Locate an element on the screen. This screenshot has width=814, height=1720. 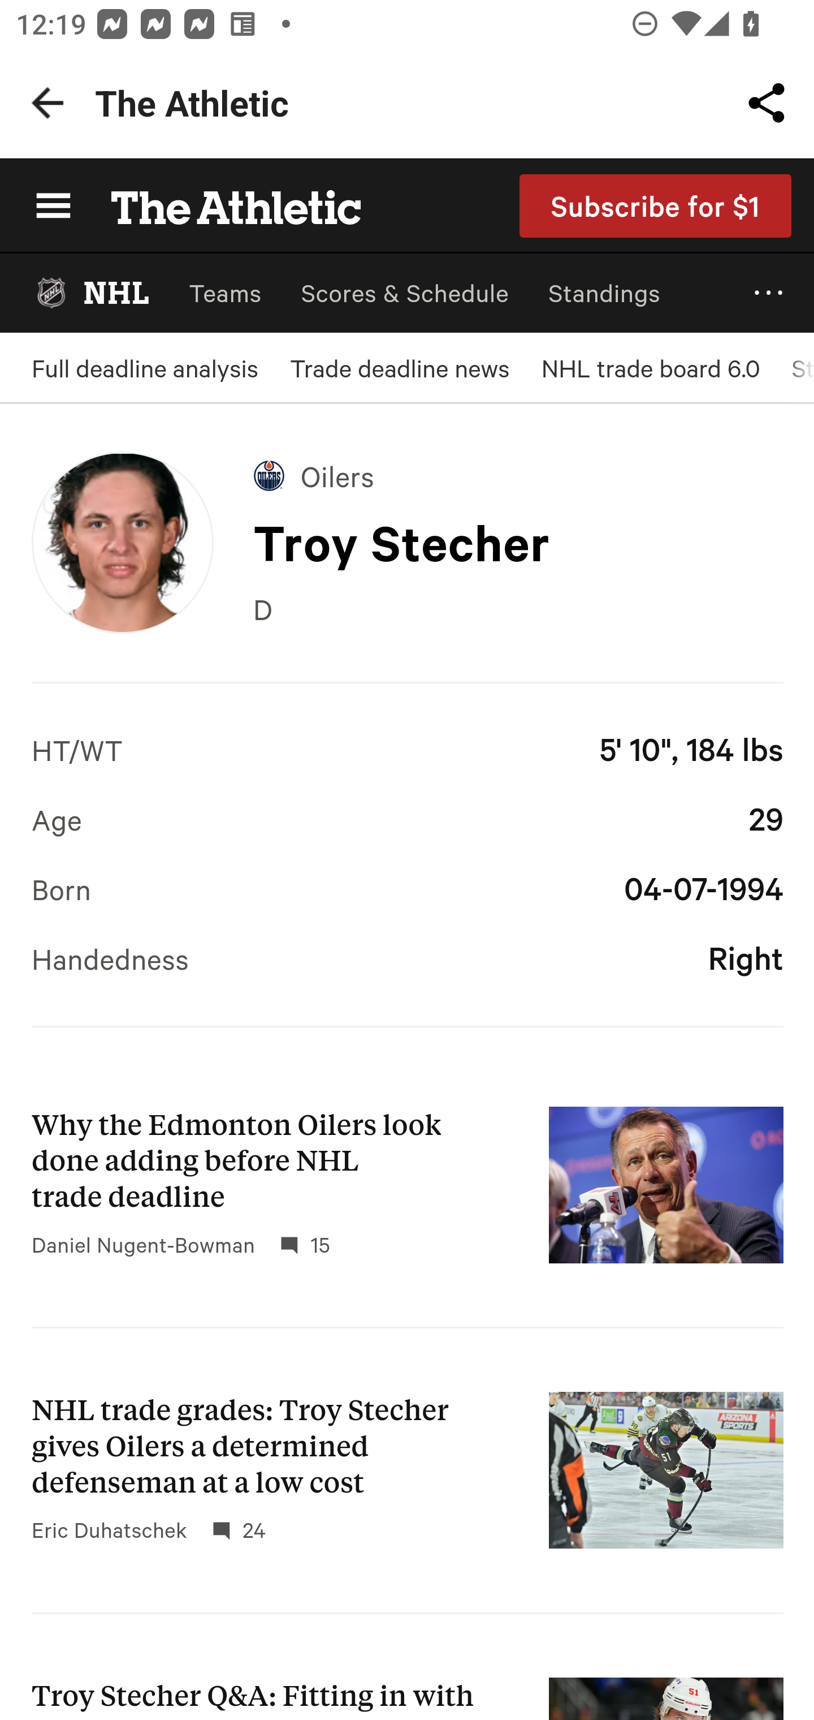
Subscribe for $1 is located at coordinates (656, 205).